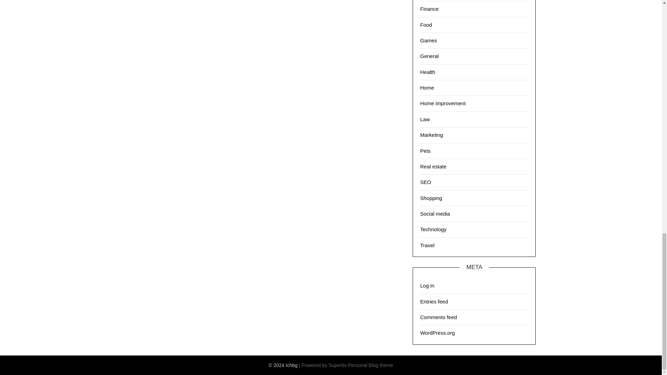 This screenshot has width=667, height=375. What do you see at coordinates (433, 166) in the screenshot?
I see `Real estate` at bounding box center [433, 166].